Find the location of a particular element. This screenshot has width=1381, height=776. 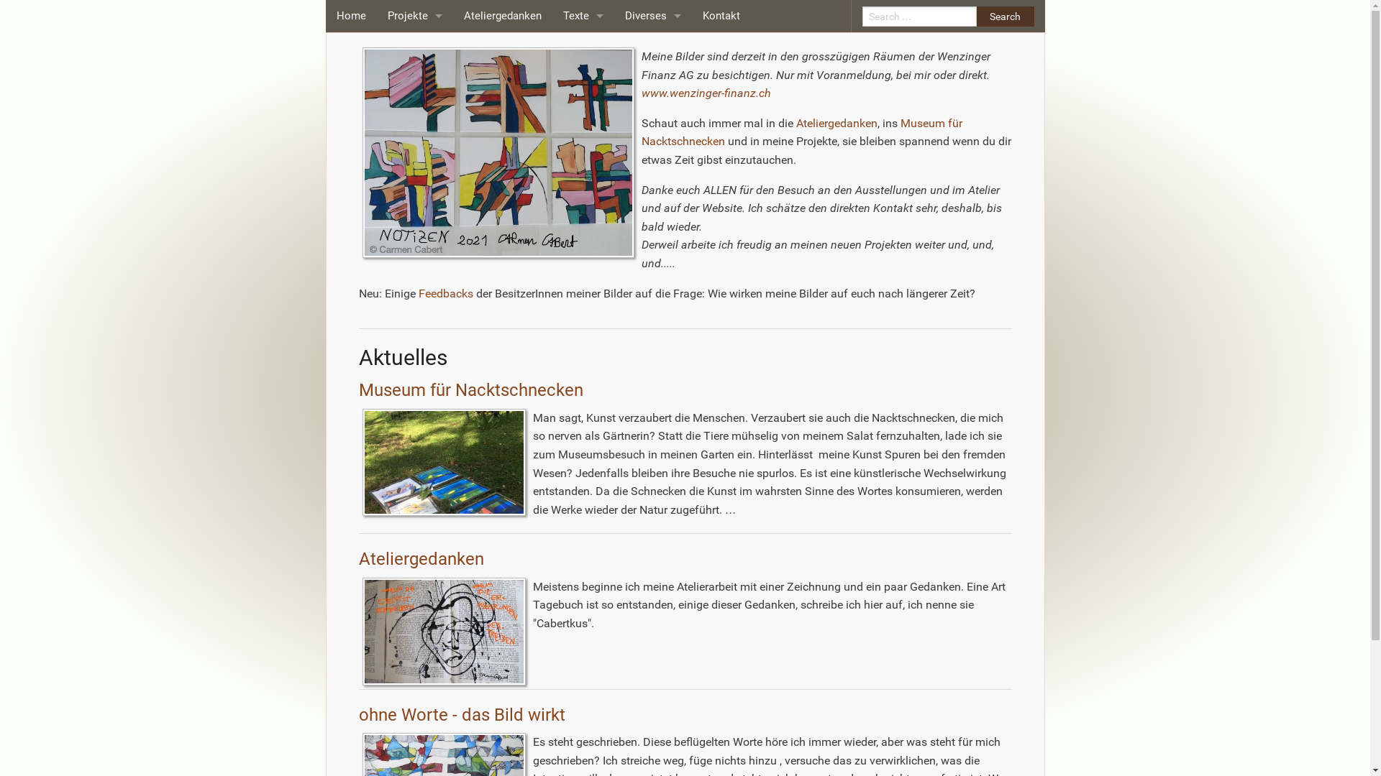

Impressum is located at coordinates (653, 178).